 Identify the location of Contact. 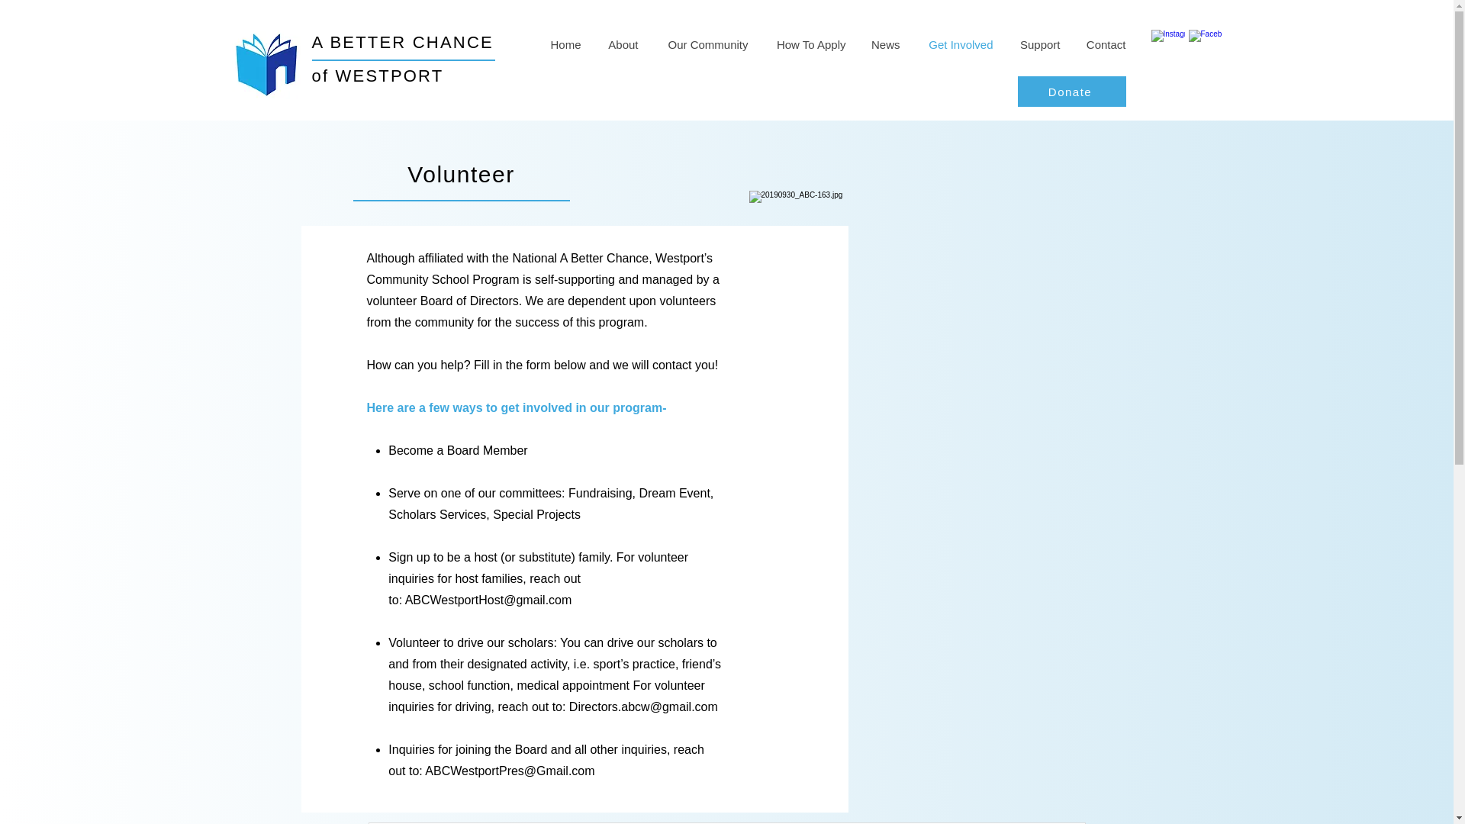
(1103, 44).